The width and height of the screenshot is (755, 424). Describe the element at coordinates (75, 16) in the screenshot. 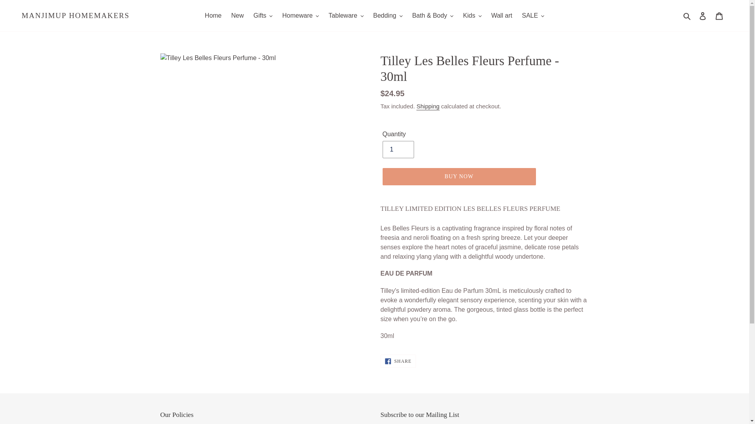

I see `MANJIMUP HOMEMAKERS` at that location.